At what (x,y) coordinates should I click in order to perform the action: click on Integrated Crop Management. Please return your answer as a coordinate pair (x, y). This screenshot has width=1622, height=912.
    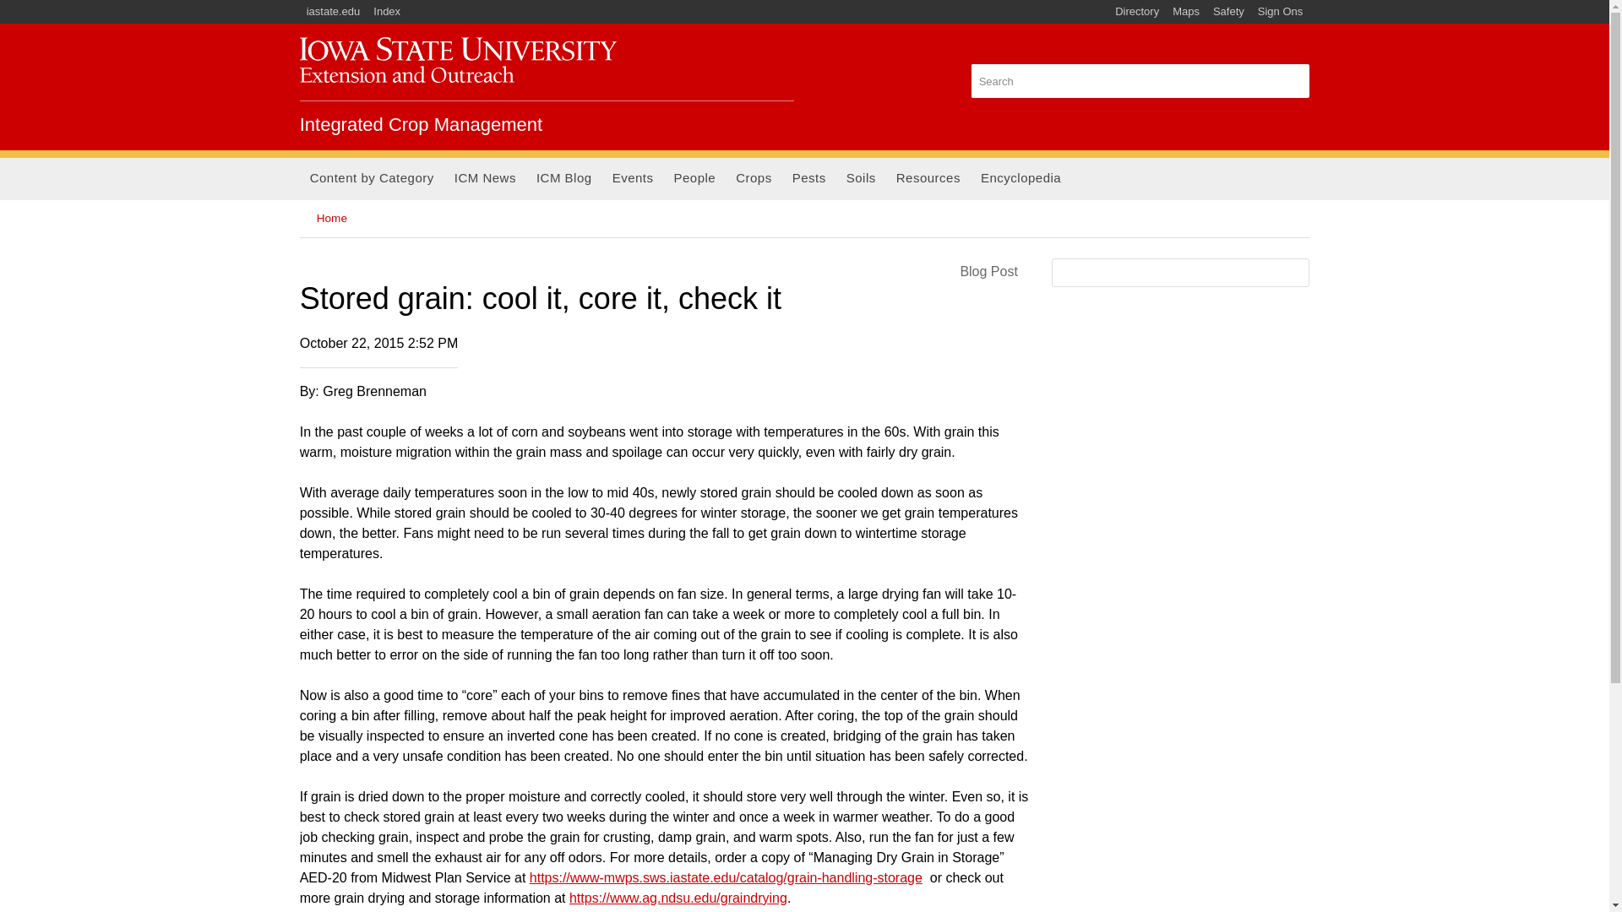
    Looking at the image, I should click on (458, 60).